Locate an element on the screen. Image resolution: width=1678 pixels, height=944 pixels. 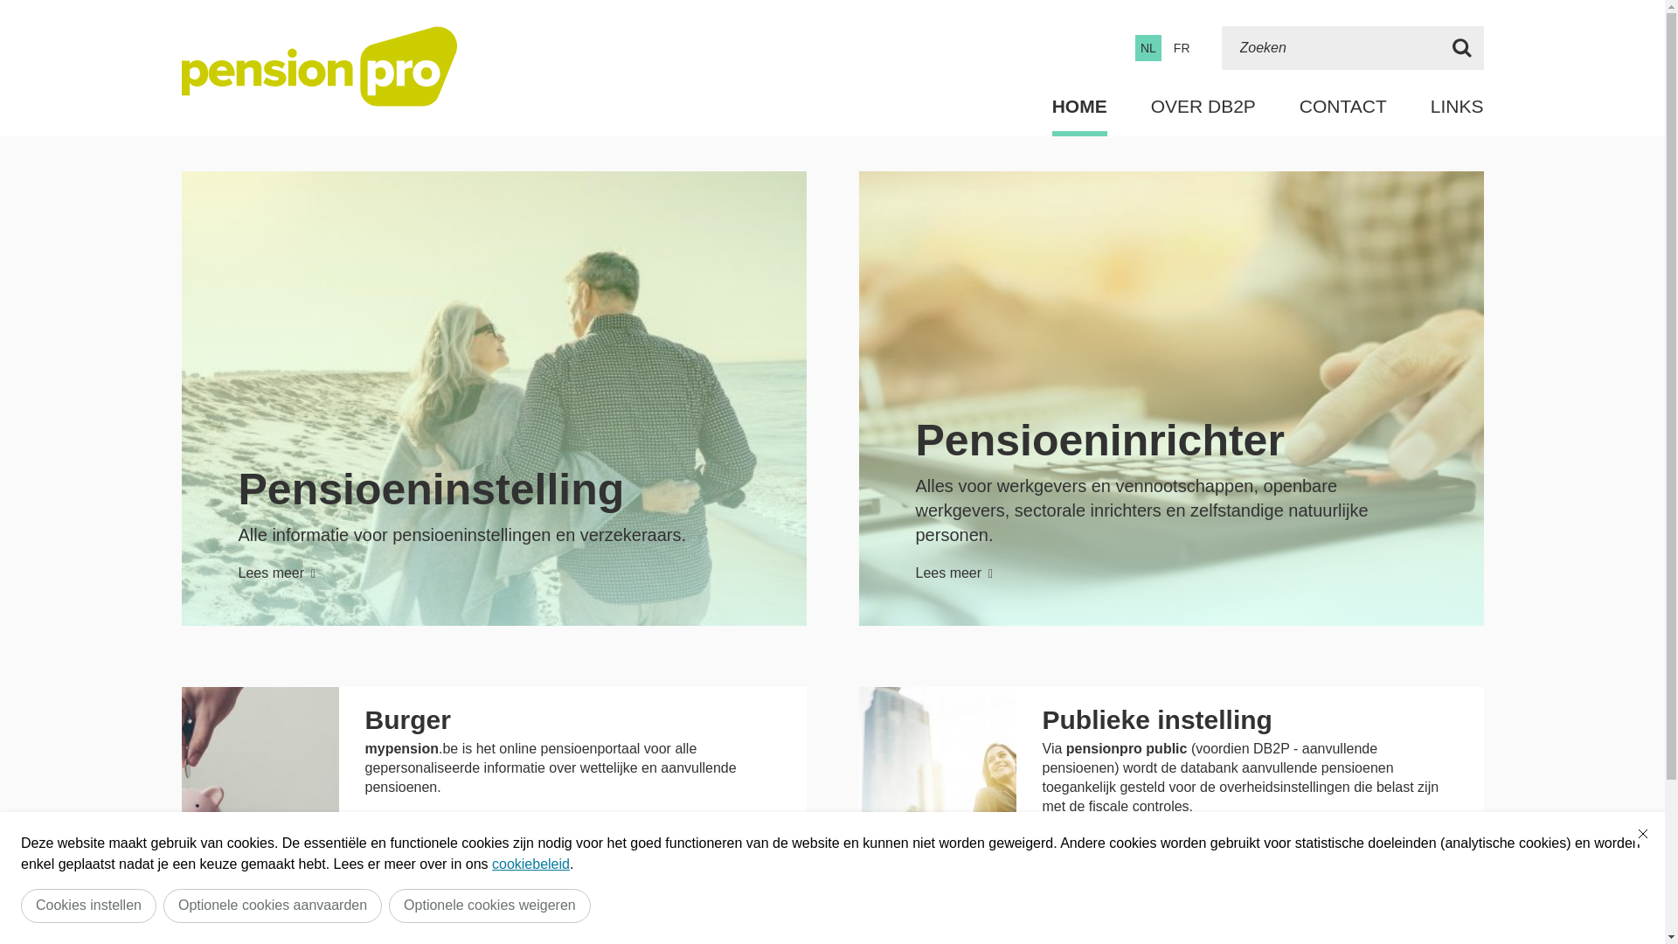
Burger is located at coordinates (408, 720).